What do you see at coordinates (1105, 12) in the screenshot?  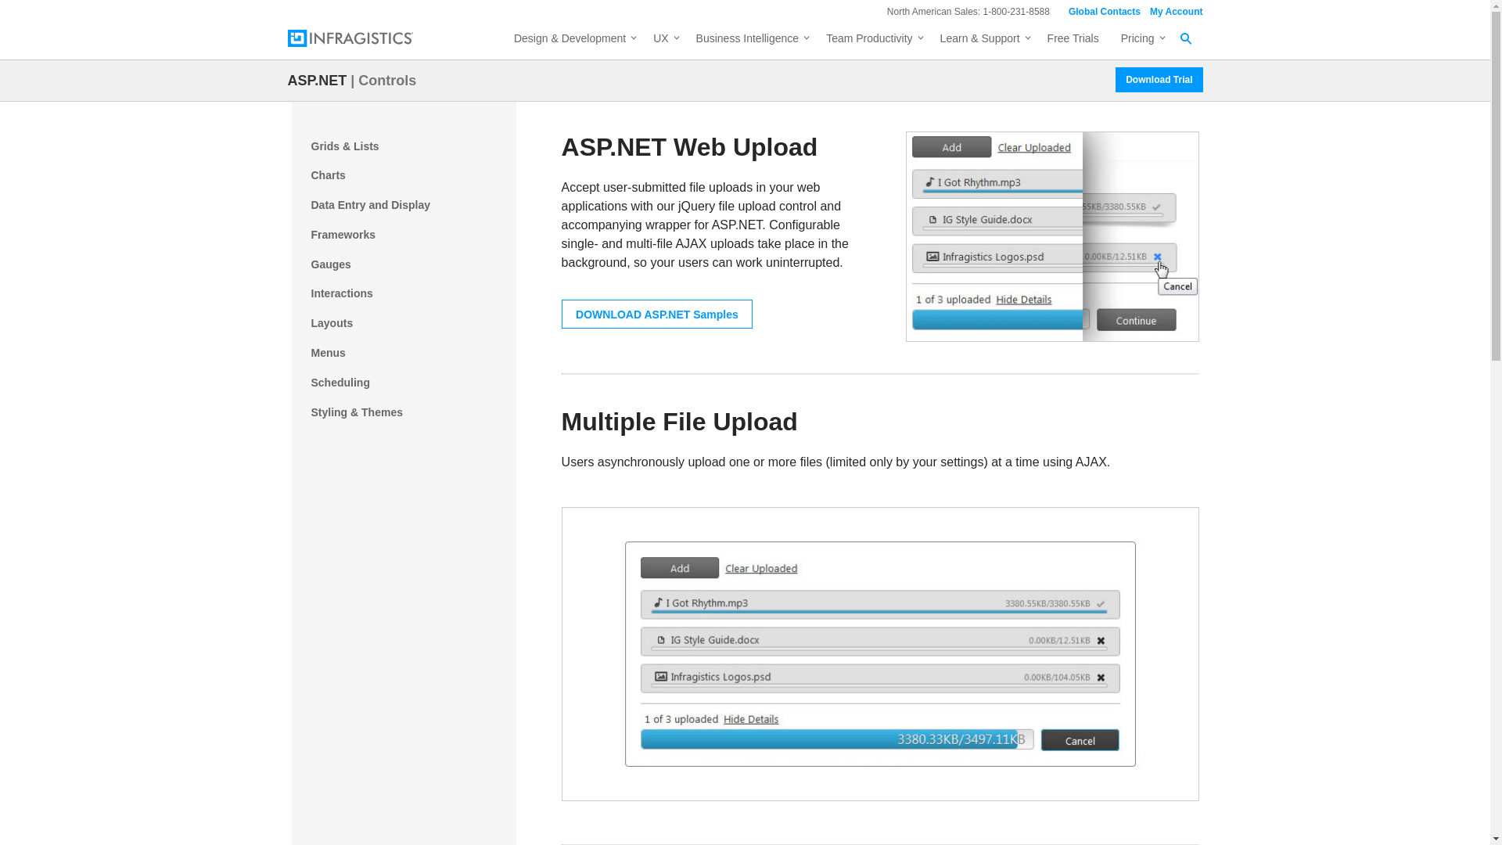 I see `Contact Us` at bounding box center [1105, 12].